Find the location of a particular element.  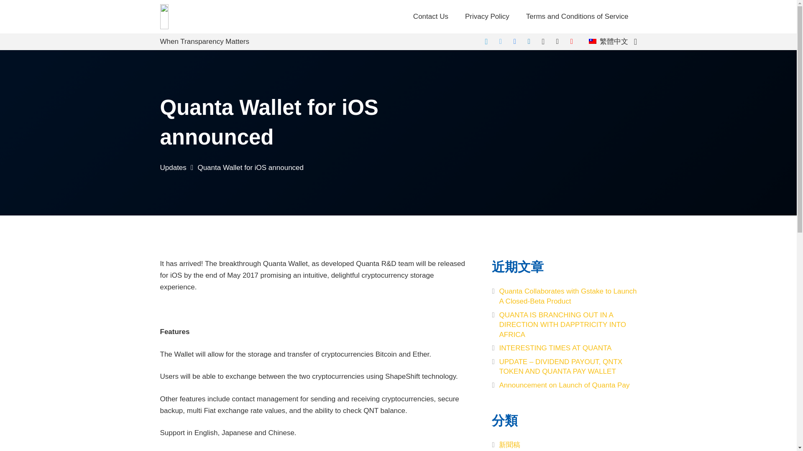

Medium is located at coordinates (557, 42).